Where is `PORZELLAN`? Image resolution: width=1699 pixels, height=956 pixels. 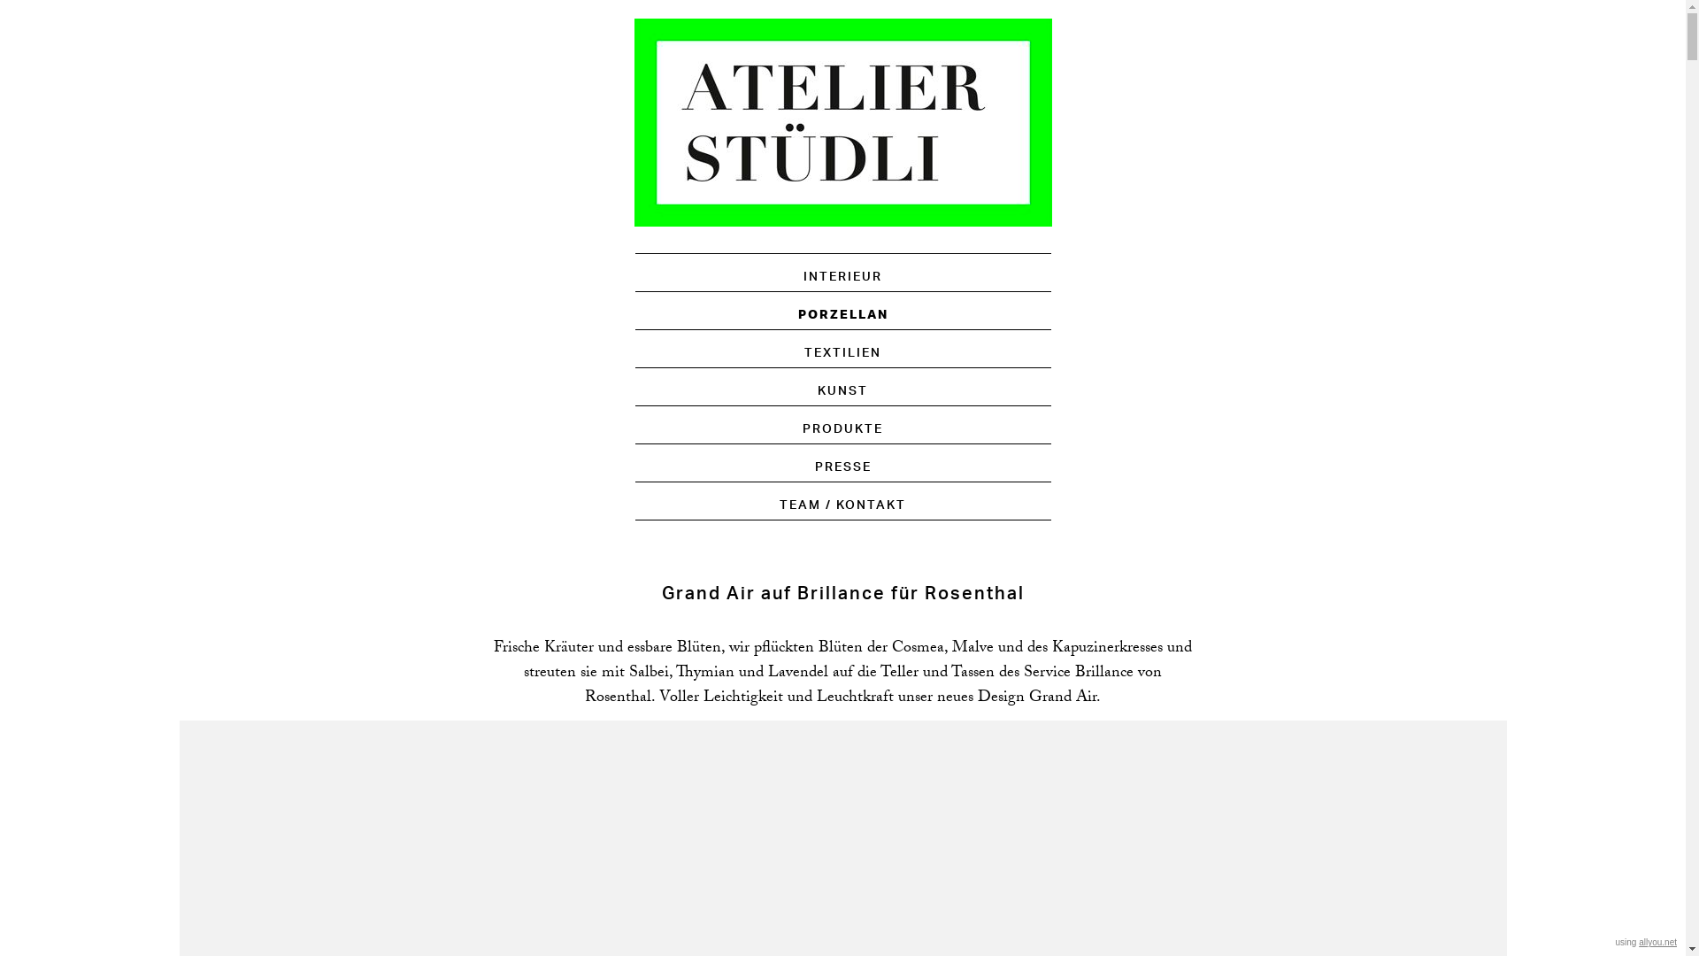 PORZELLAN is located at coordinates (843, 315).